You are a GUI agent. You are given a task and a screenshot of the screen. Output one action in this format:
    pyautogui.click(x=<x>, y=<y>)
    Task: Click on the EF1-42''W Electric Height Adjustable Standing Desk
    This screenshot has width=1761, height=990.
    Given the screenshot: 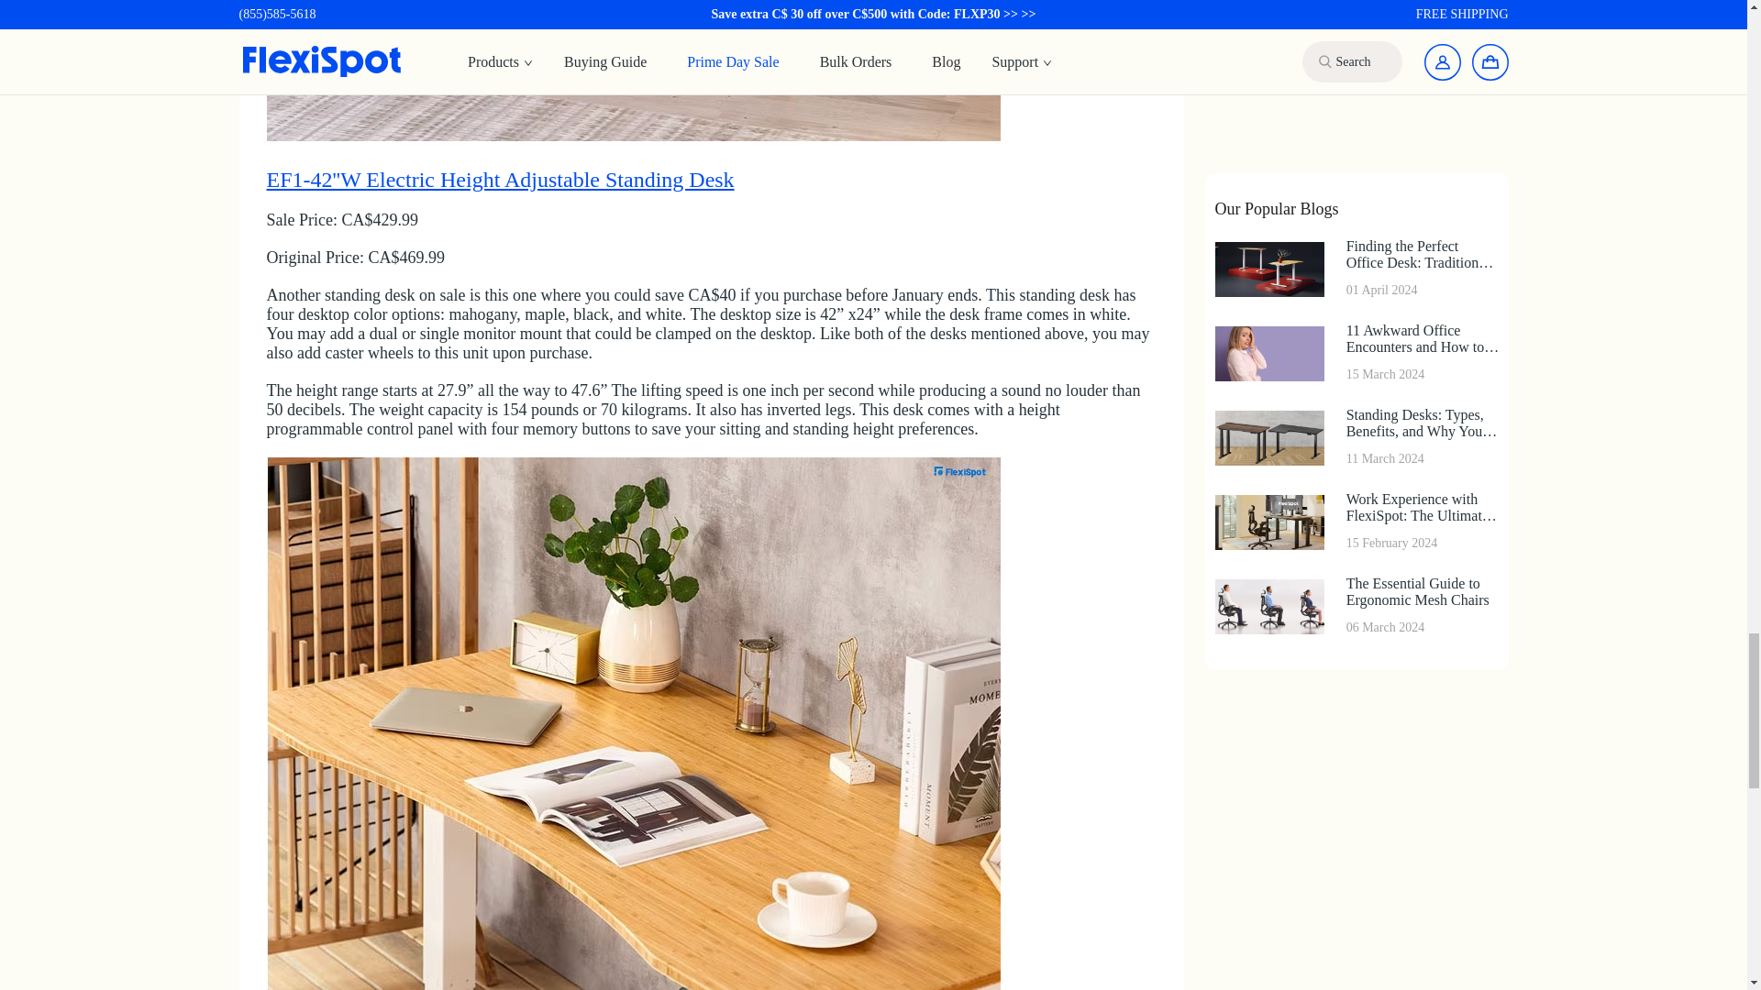 What is the action you would take?
    pyautogui.click(x=633, y=95)
    